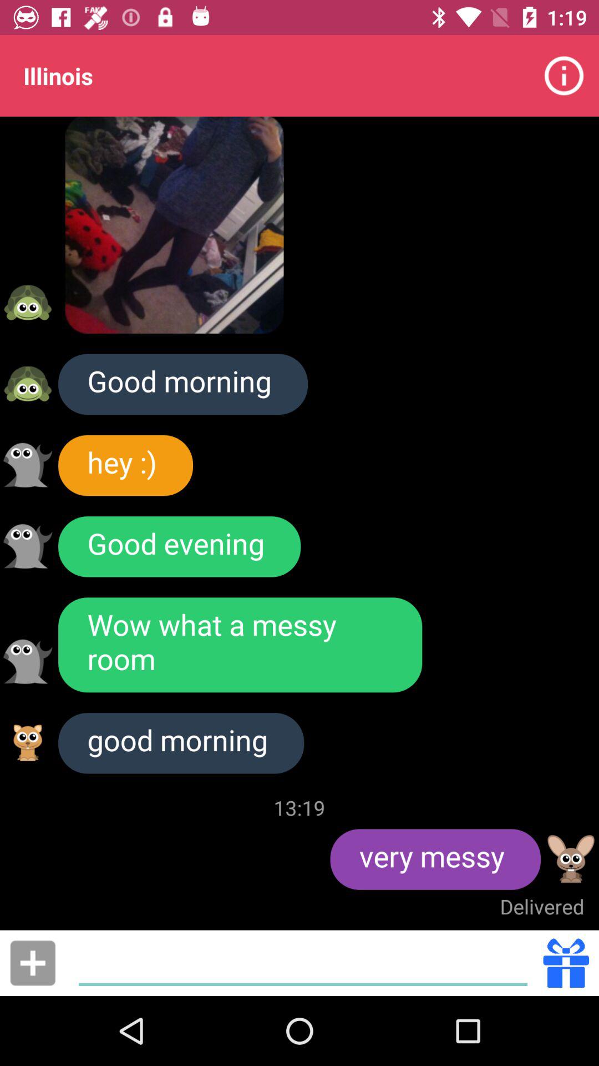  I want to click on press the item next to very messy  icon, so click(299, 807).